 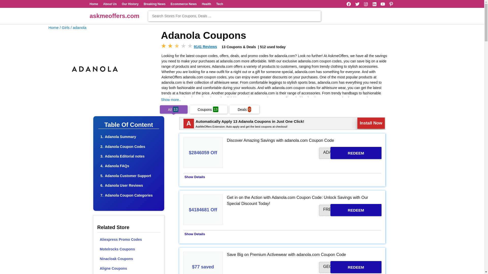 I want to click on LinkedIn, so click(x=374, y=4).